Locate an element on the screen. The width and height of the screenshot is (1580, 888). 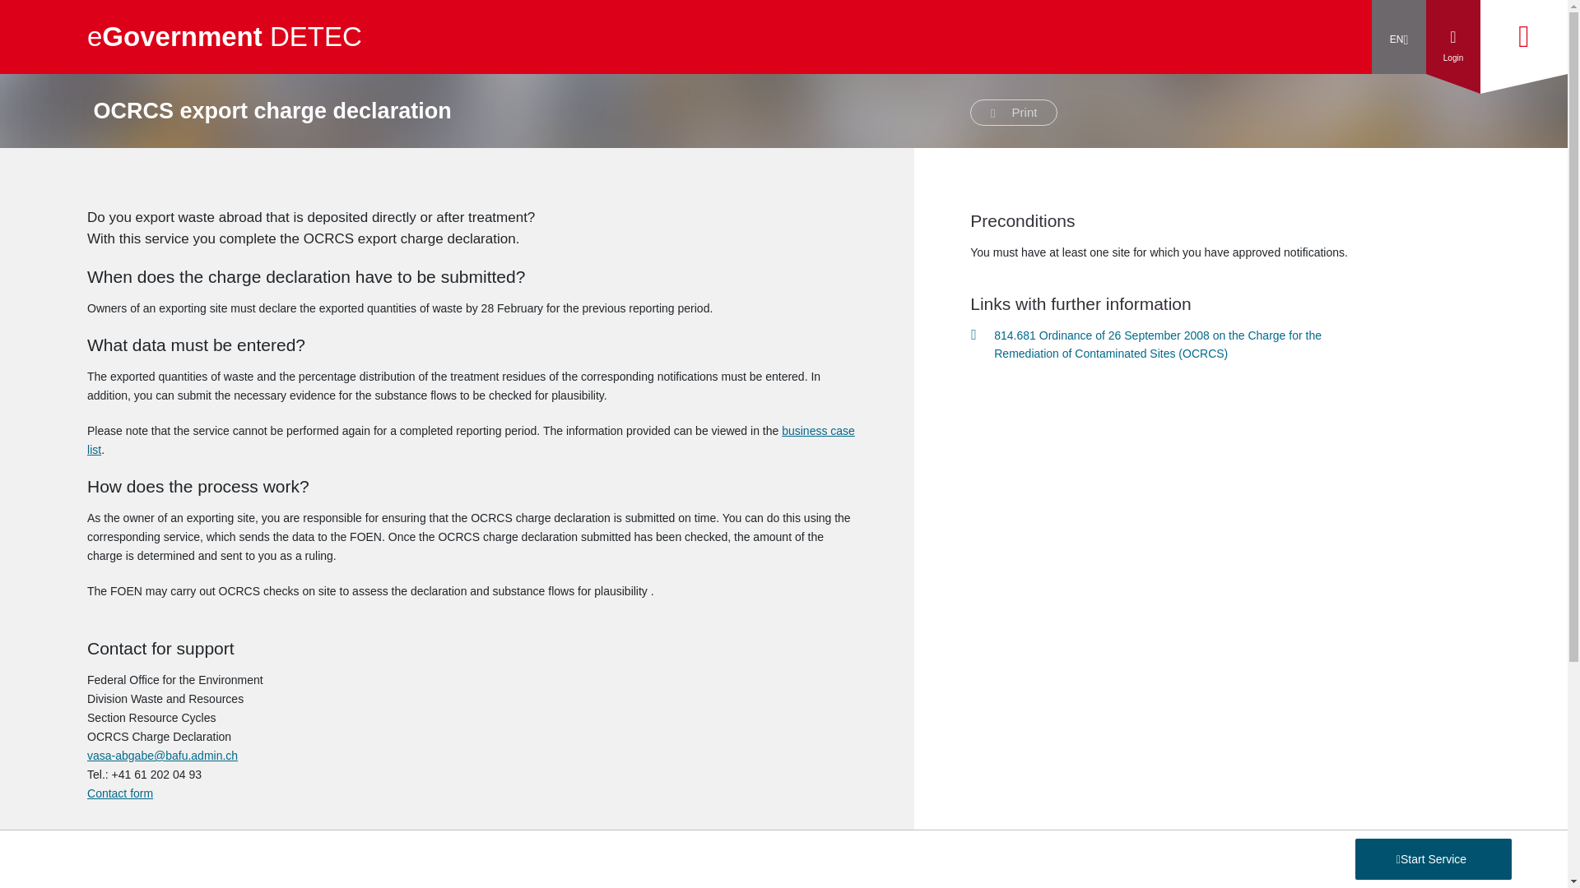
eGovernment DETEC is located at coordinates (224, 37).